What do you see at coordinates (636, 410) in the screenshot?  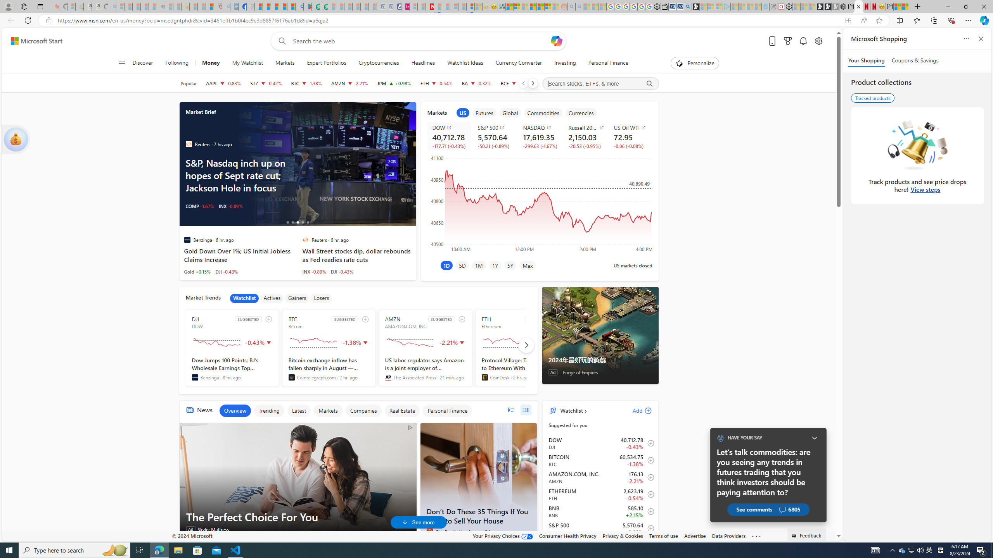 I see `Add` at bounding box center [636, 410].